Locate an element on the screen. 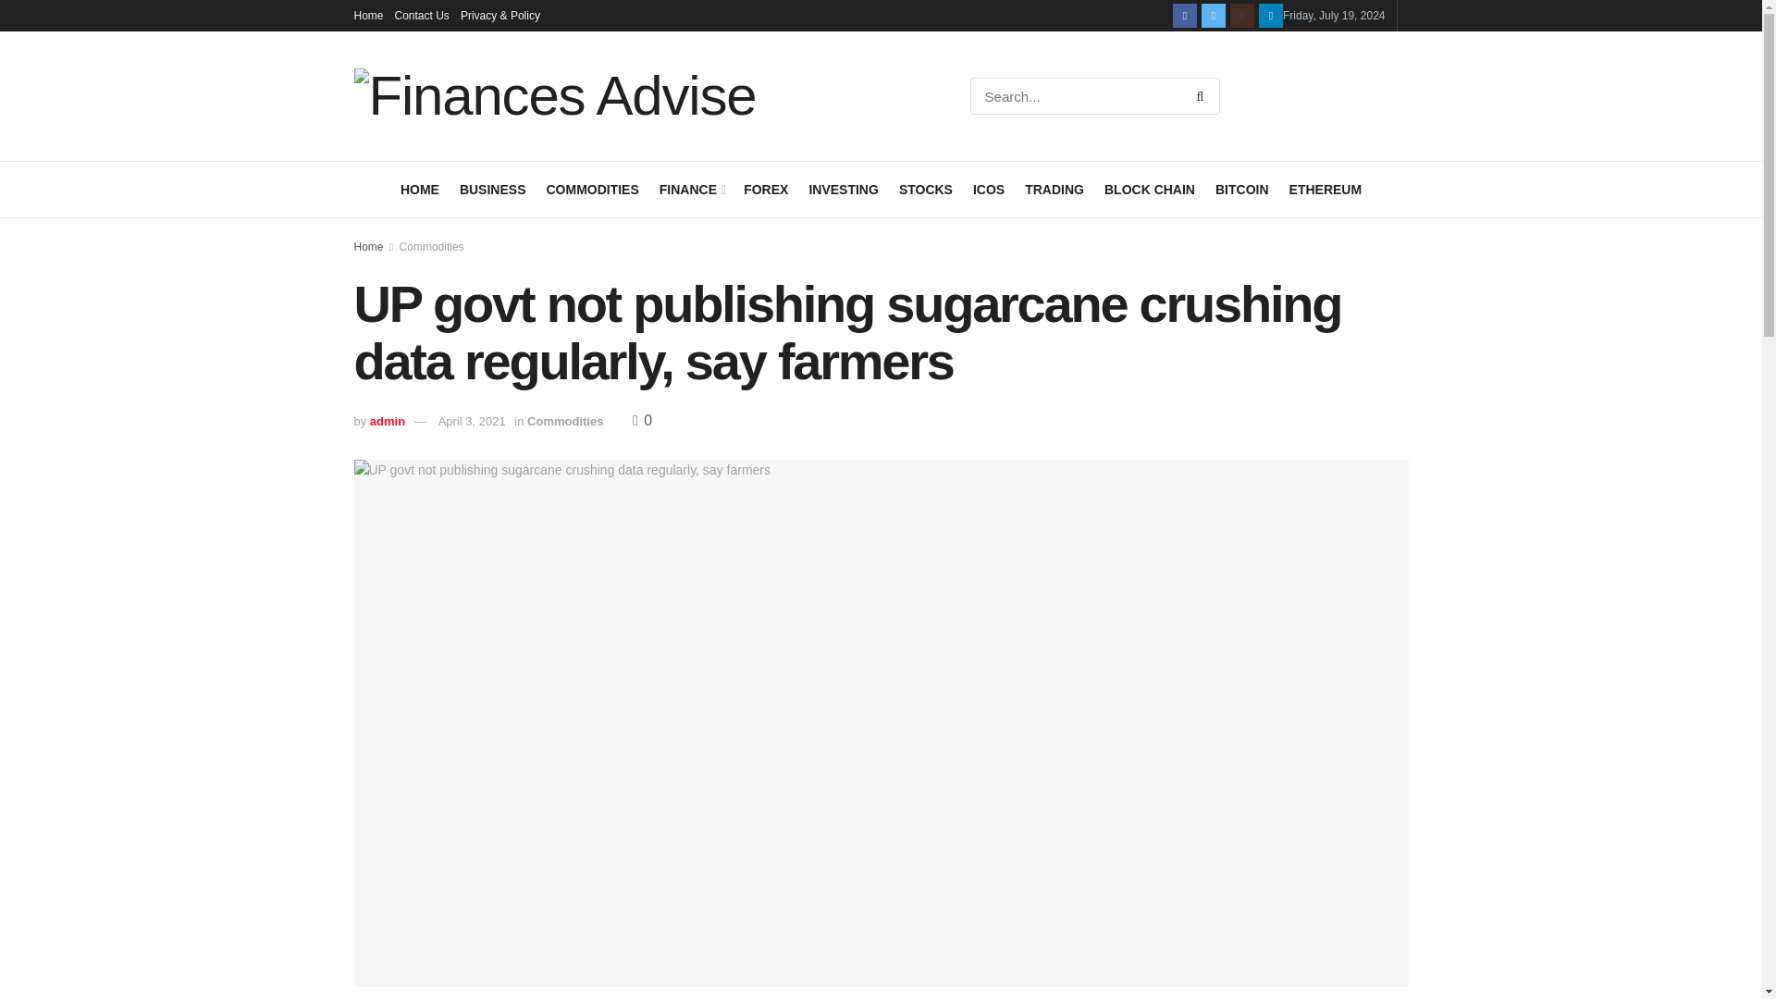 The image size is (1776, 999). STOCKS is located at coordinates (925, 189).